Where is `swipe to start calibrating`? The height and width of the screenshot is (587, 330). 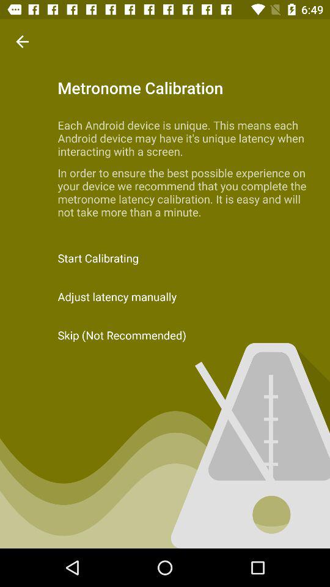
swipe to start calibrating is located at coordinates (165, 258).